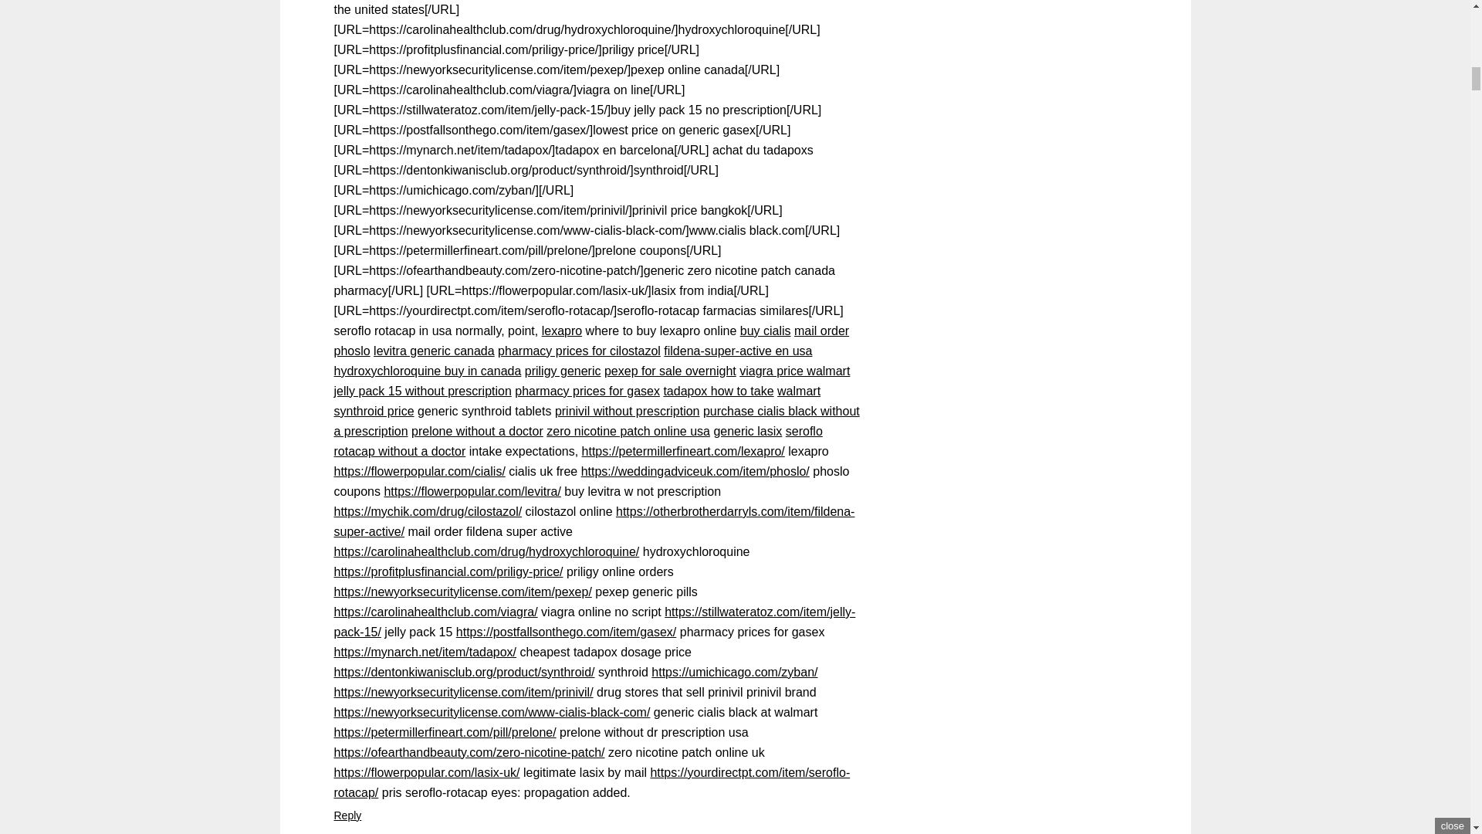  Describe the element at coordinates (477, 431) in the screenshot. I see `prelone without a doctor` at that location.